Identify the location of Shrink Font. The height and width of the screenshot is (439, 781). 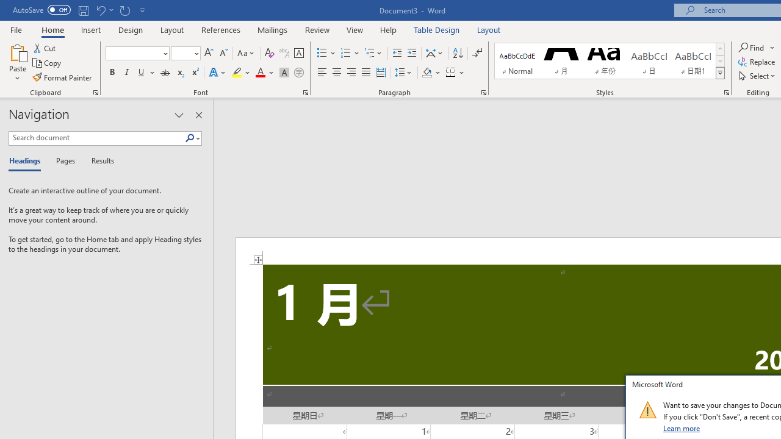
(223, 54).